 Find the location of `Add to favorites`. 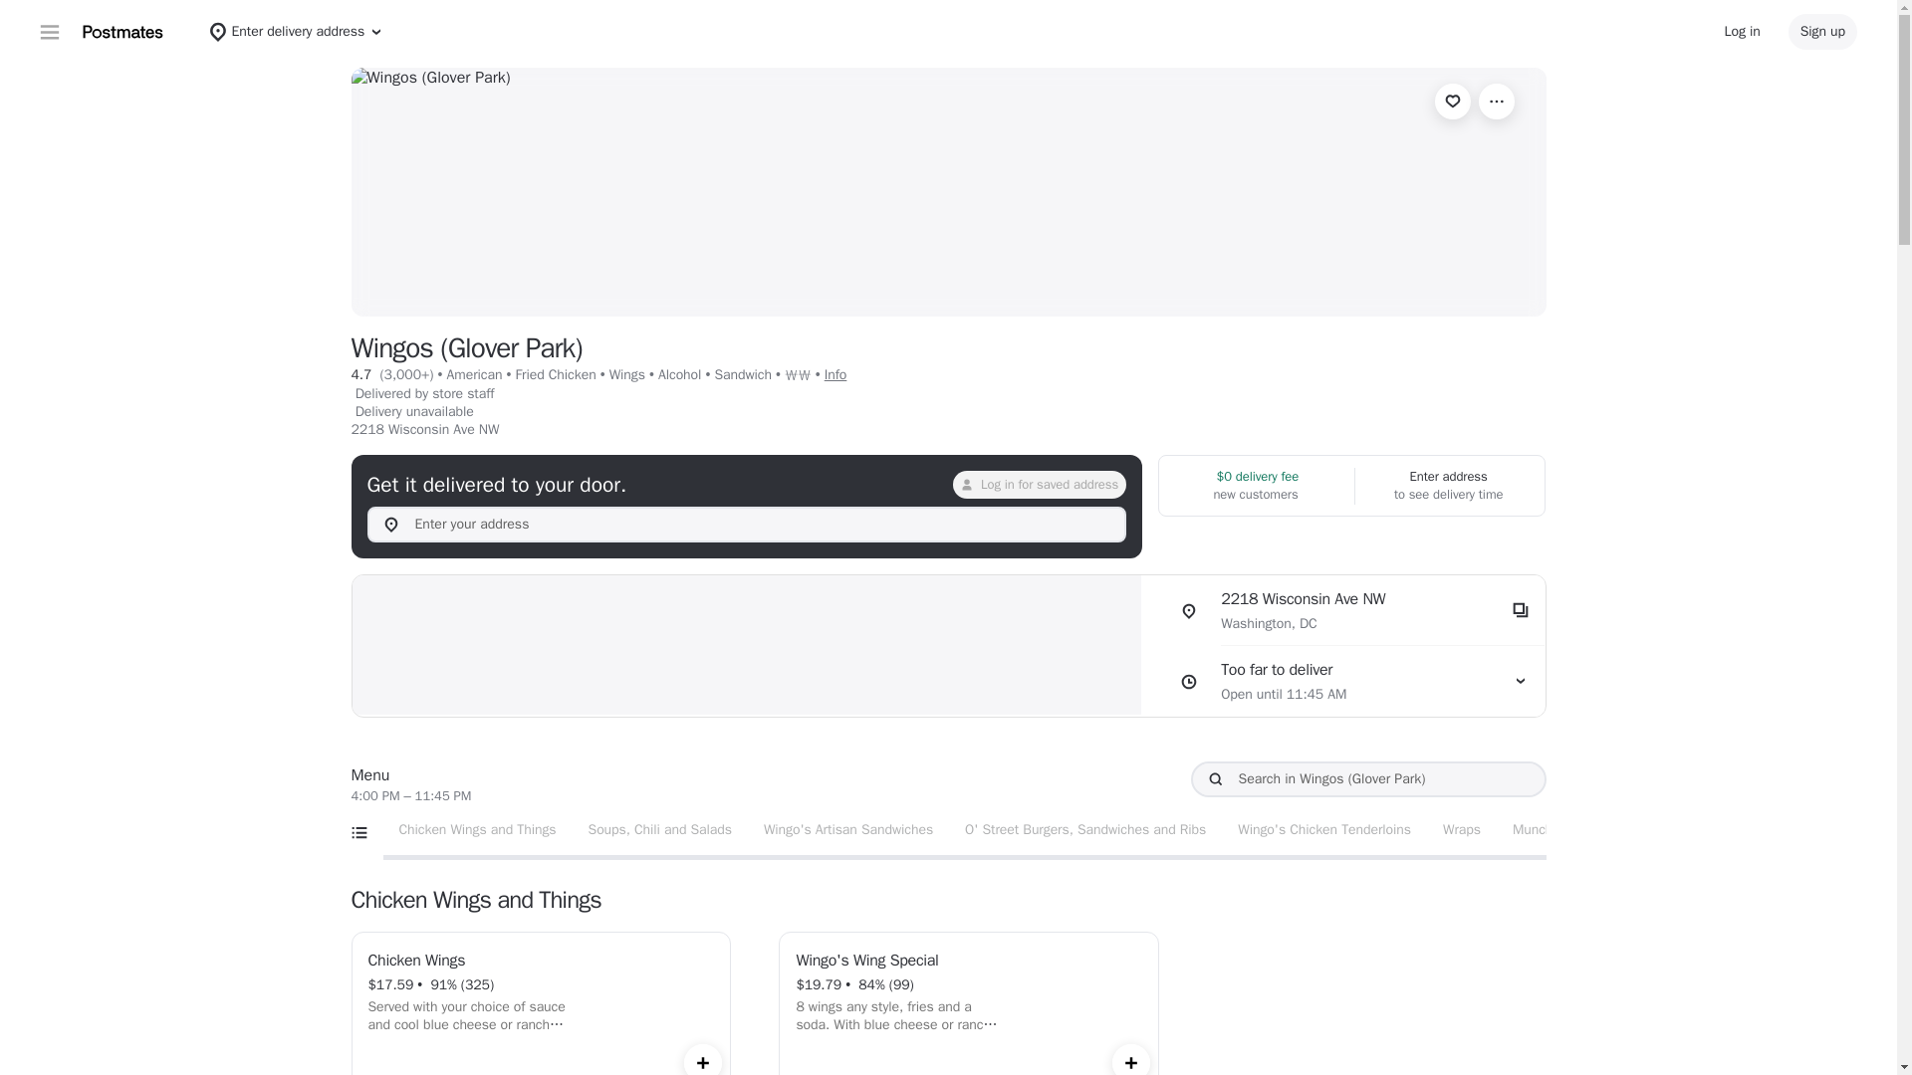

Add to favorites is located at coordinates (1452, 102).